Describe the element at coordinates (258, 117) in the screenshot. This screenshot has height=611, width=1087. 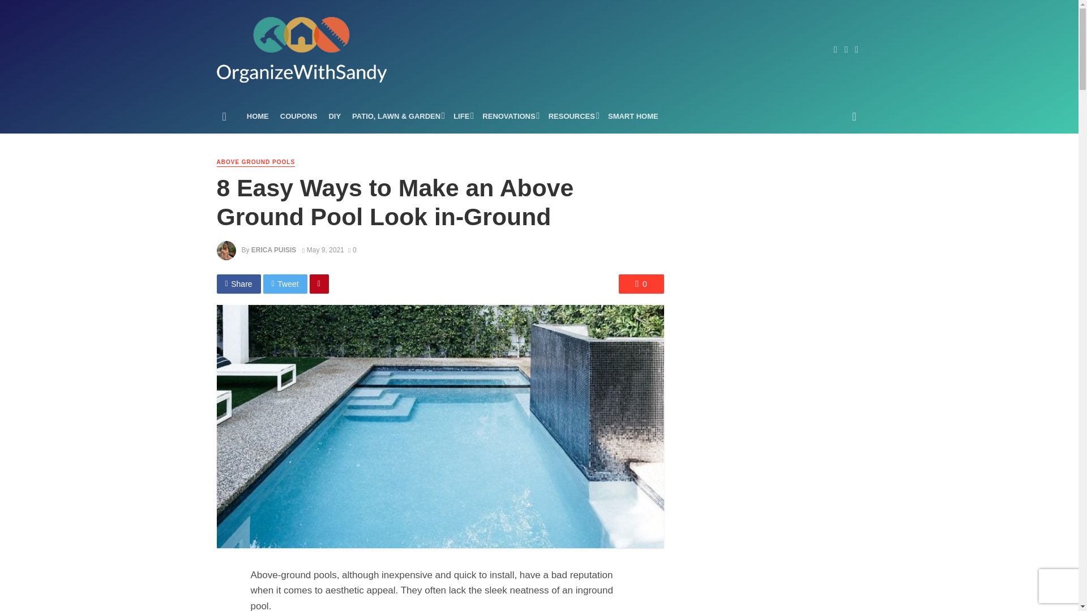
I see `HOME` at that location.